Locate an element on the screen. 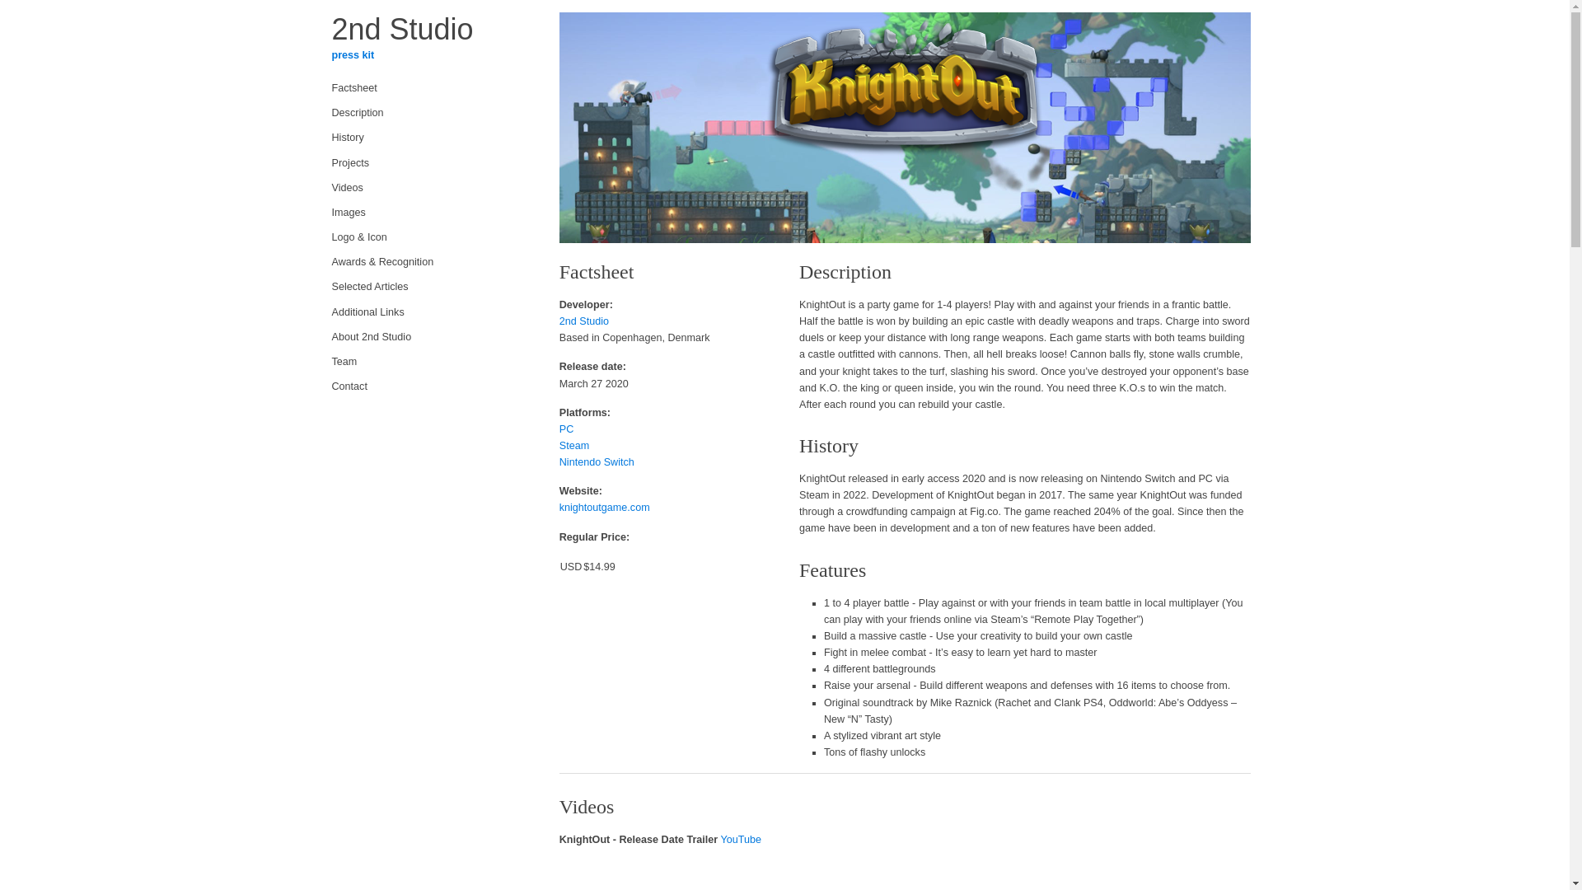  knightoutgame.com is located at coordinates (605, 508).